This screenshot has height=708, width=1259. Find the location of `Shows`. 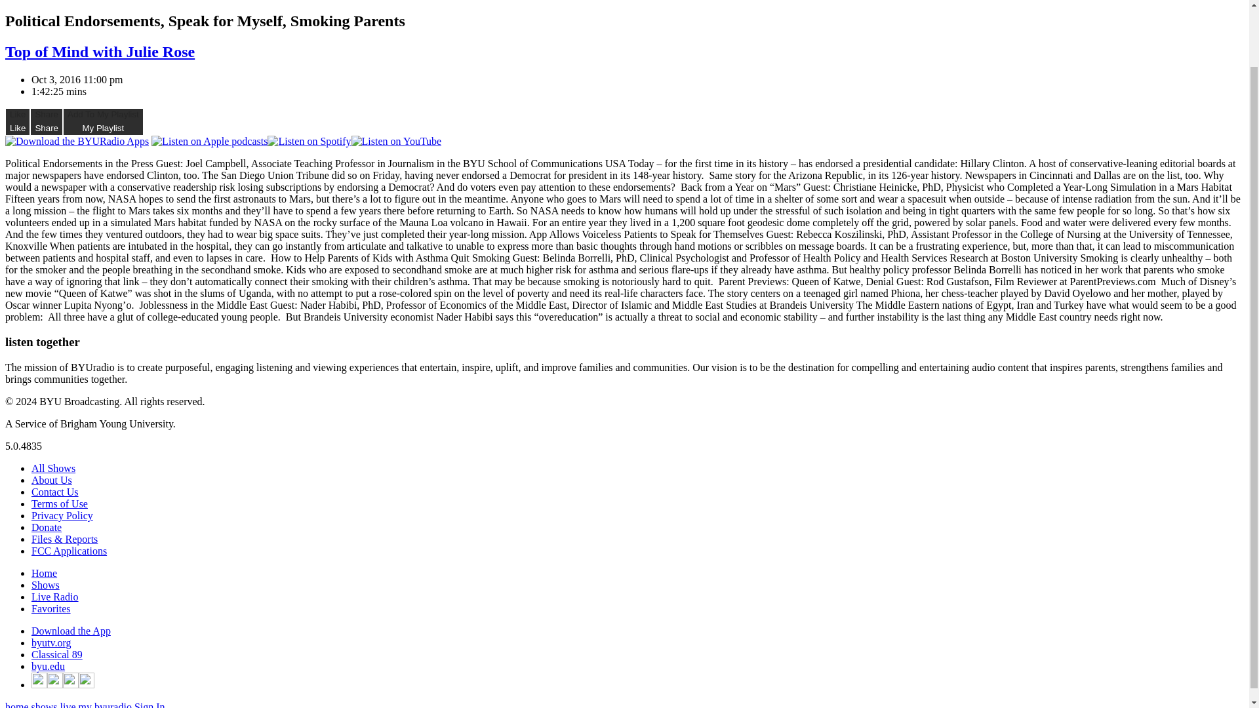

Shows is located at coordinates (45, 585).